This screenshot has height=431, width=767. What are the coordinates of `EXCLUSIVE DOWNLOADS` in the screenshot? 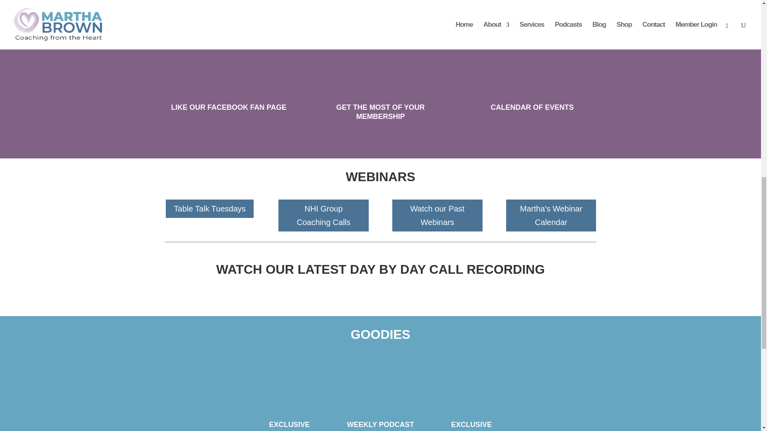 It's located at (471, 426).